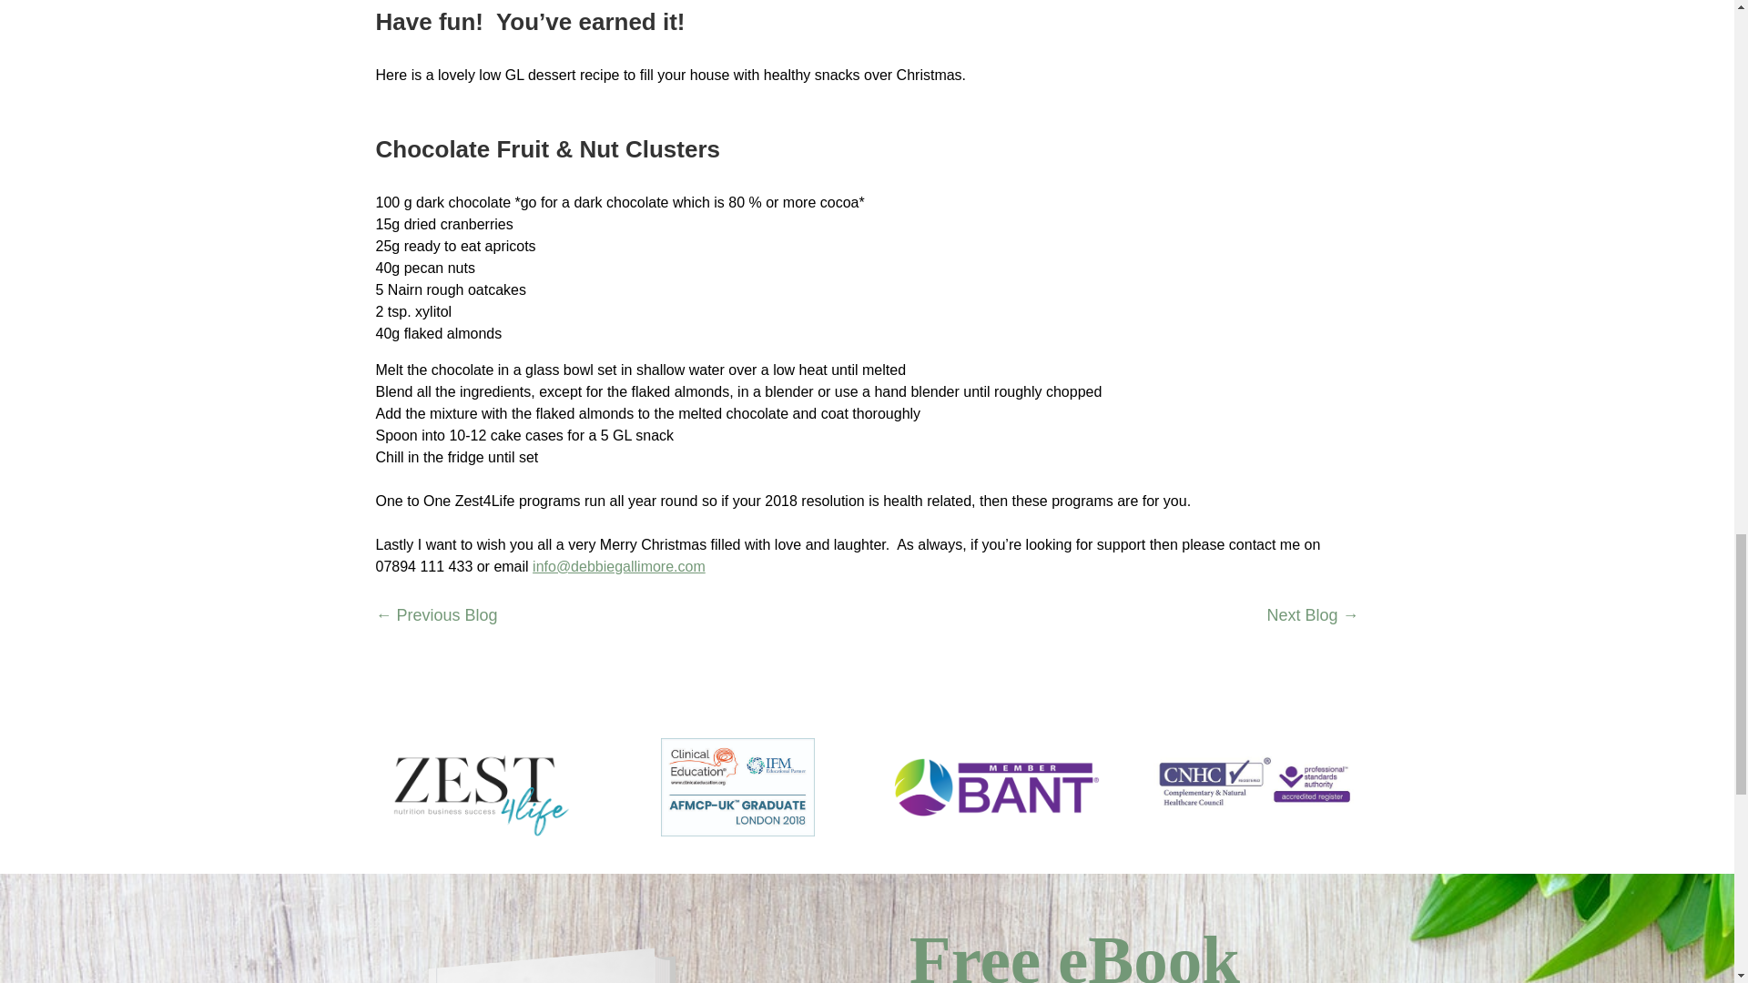  What do you see at coordinates (996, 786) in the screenshot?
I see `bant-member-logo` at bounding box center [996, 786].